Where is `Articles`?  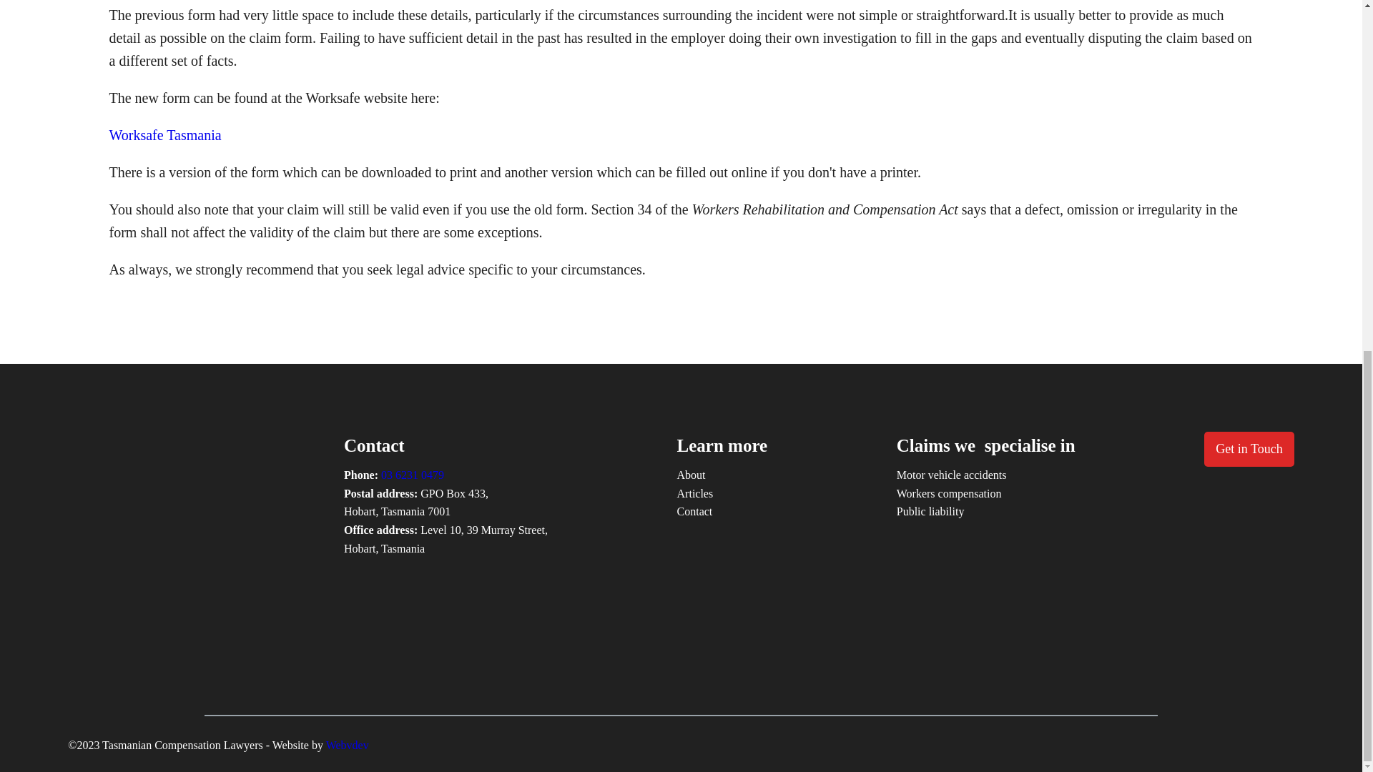
Articles is located at coordinates (695, 494).